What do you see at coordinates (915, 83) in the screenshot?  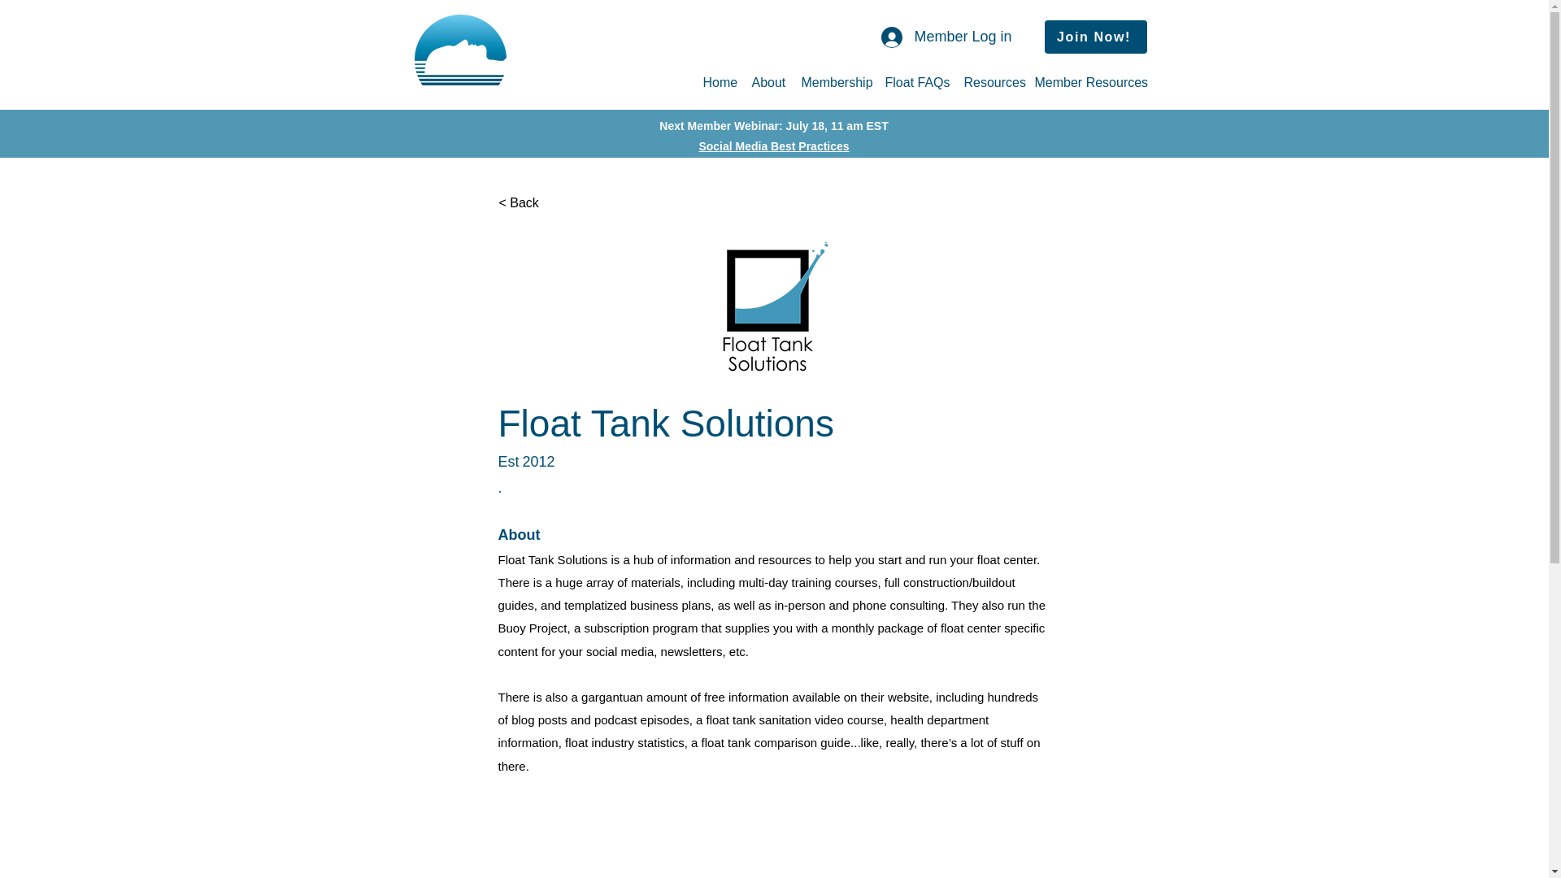 I see `Float FAQs` at bounding box center [915, 83].